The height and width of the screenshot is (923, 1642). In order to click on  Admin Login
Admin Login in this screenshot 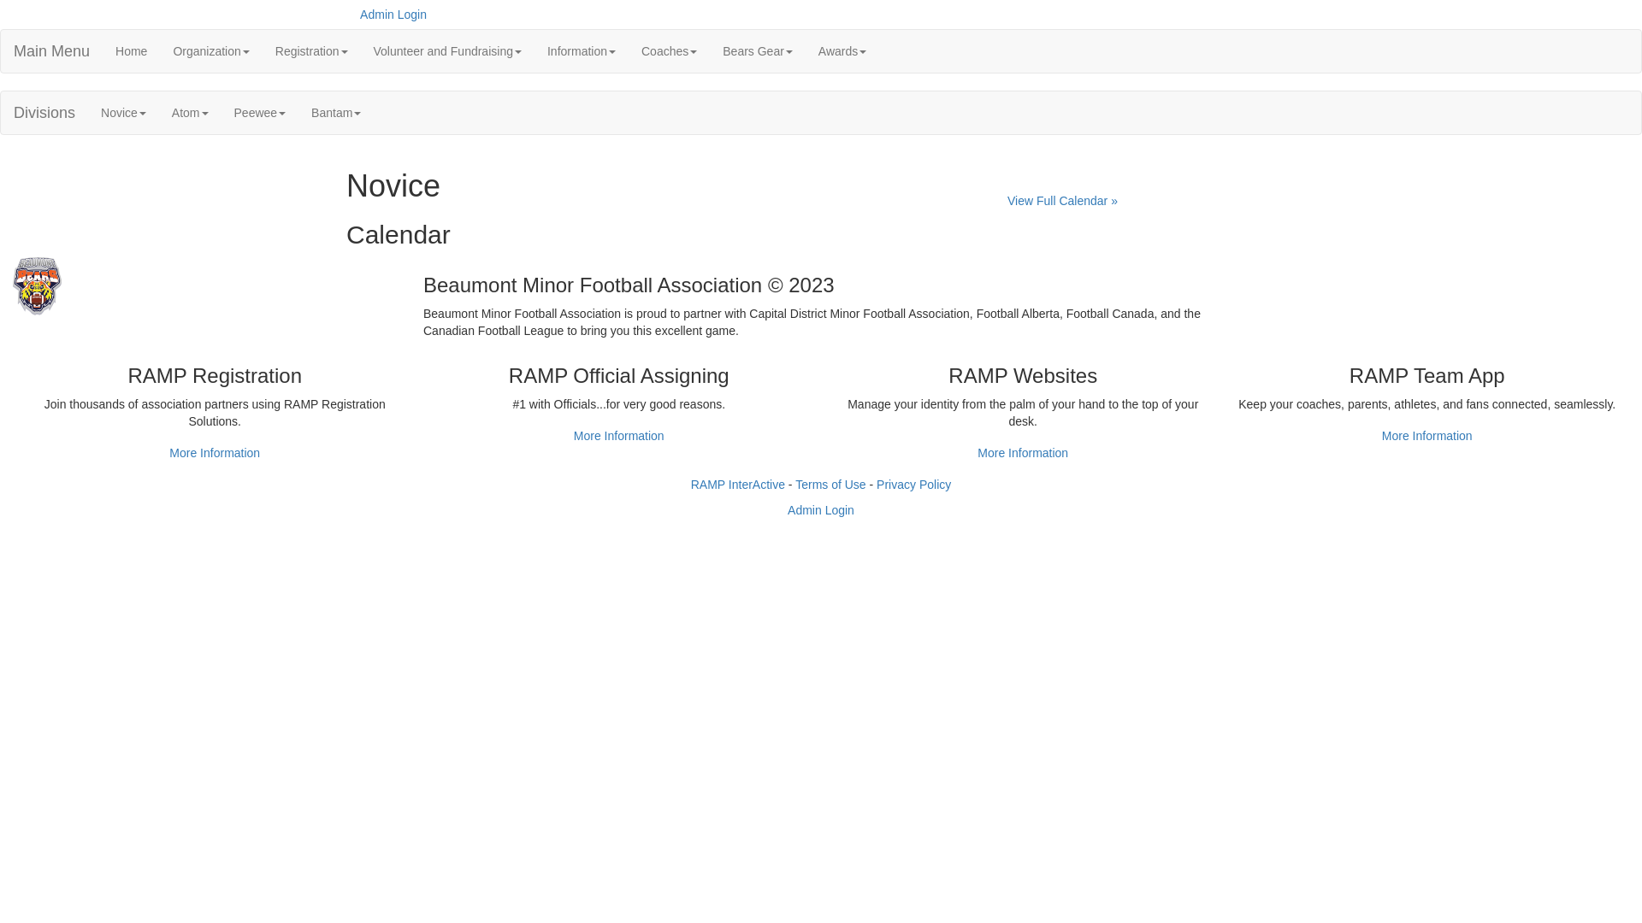, I will do `click(392, 15)`.